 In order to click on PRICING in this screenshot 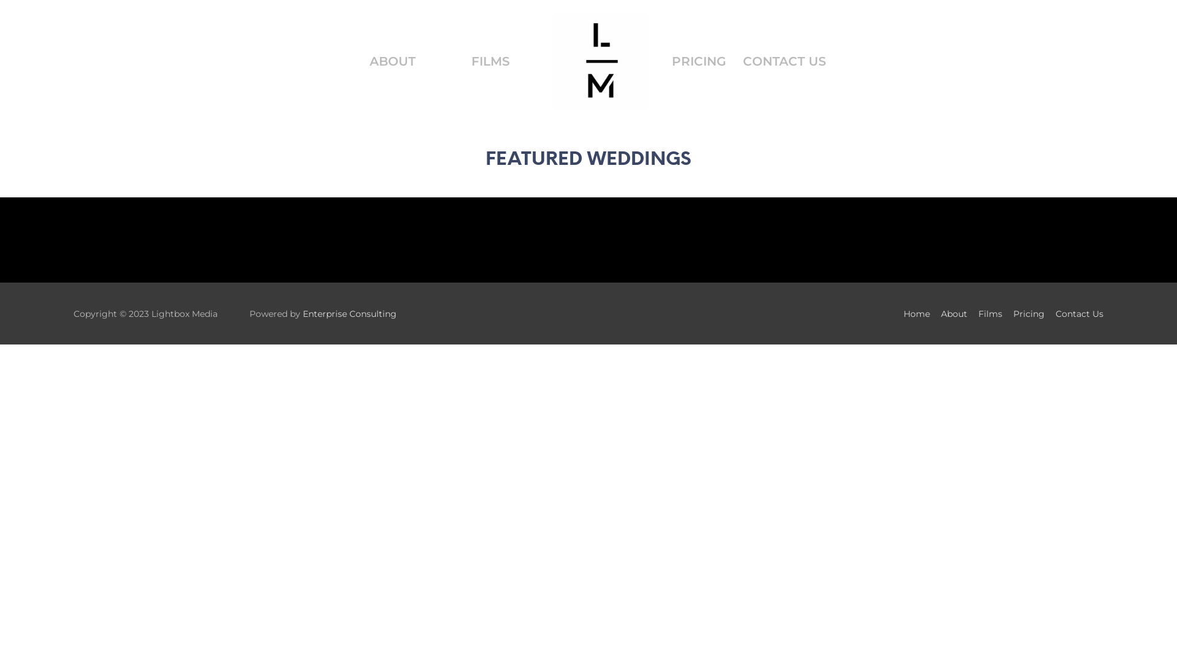, I will do `click(699, 61)`.